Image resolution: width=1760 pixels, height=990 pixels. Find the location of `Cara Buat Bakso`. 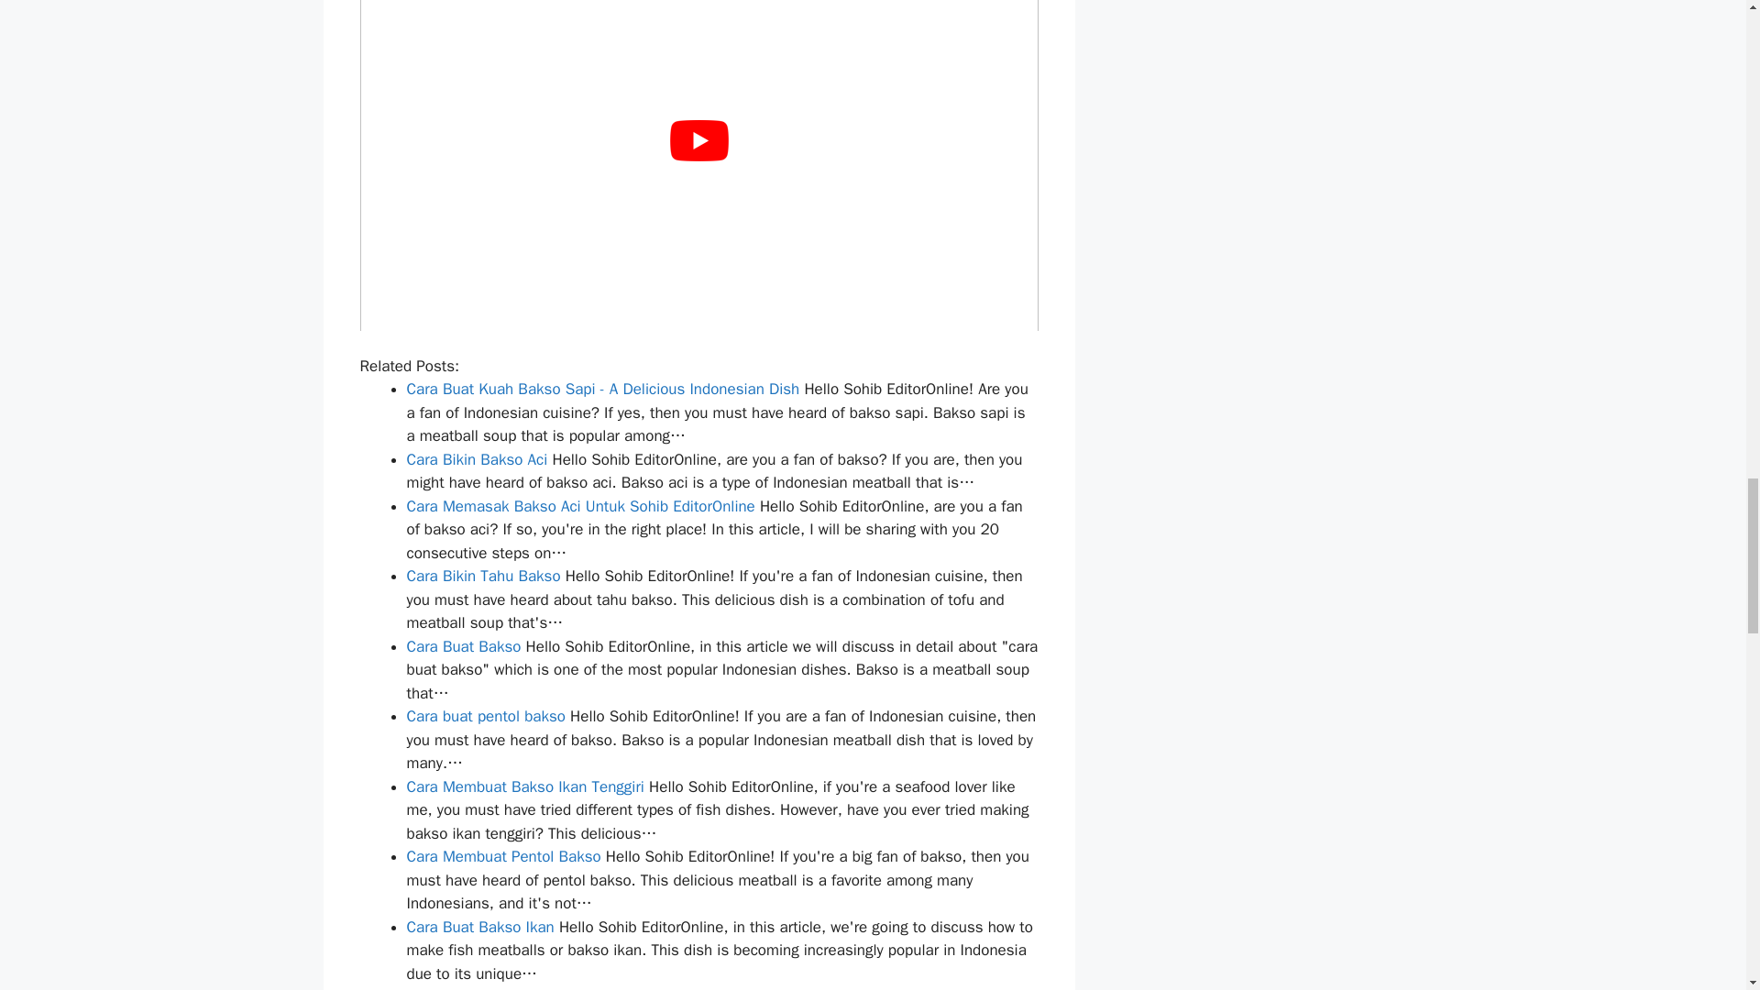

Cara Buat Bakso is located at coordinates (464, 647).